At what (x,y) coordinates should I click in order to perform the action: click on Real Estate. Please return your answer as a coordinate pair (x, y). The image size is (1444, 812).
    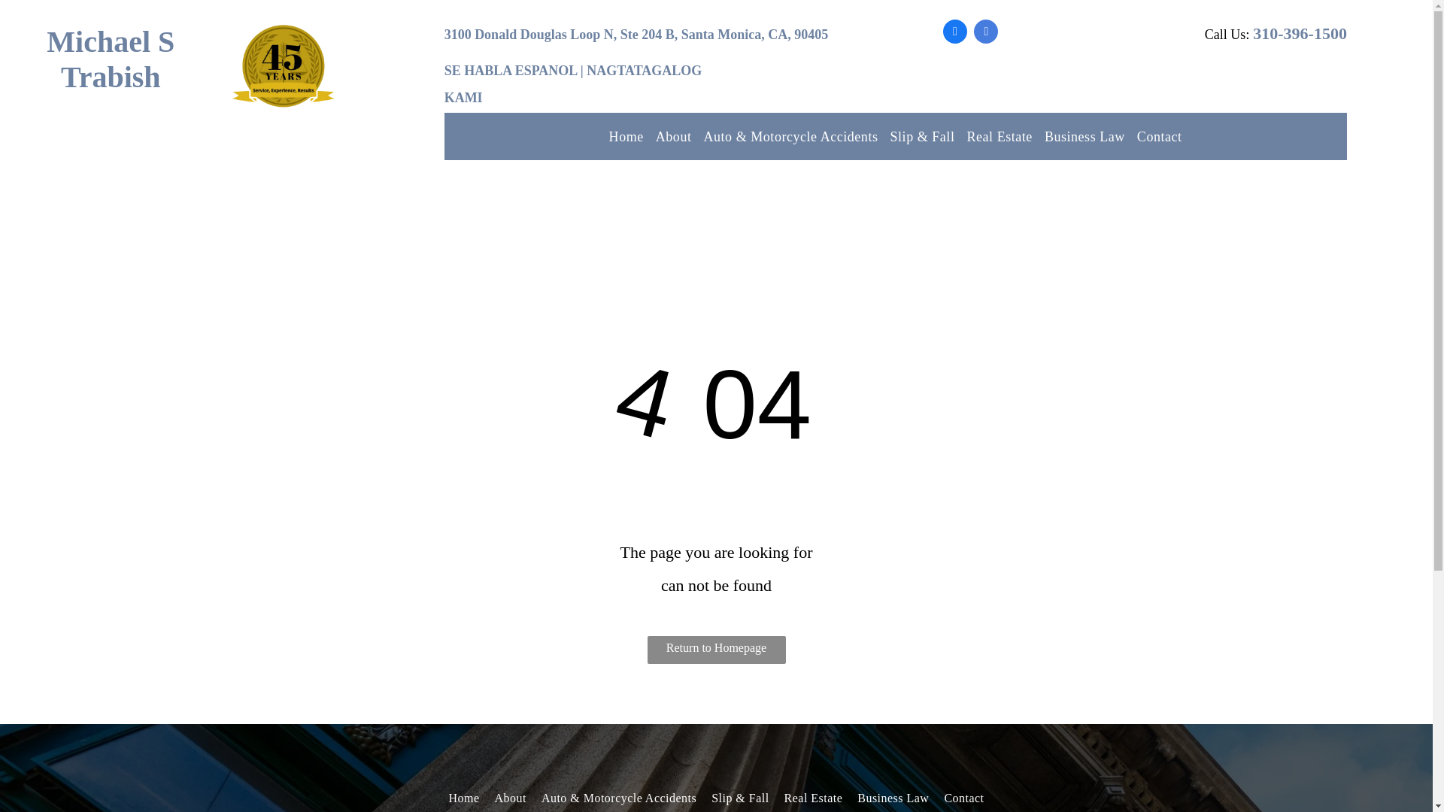
    Looking at the image, I should click on (999, 136).